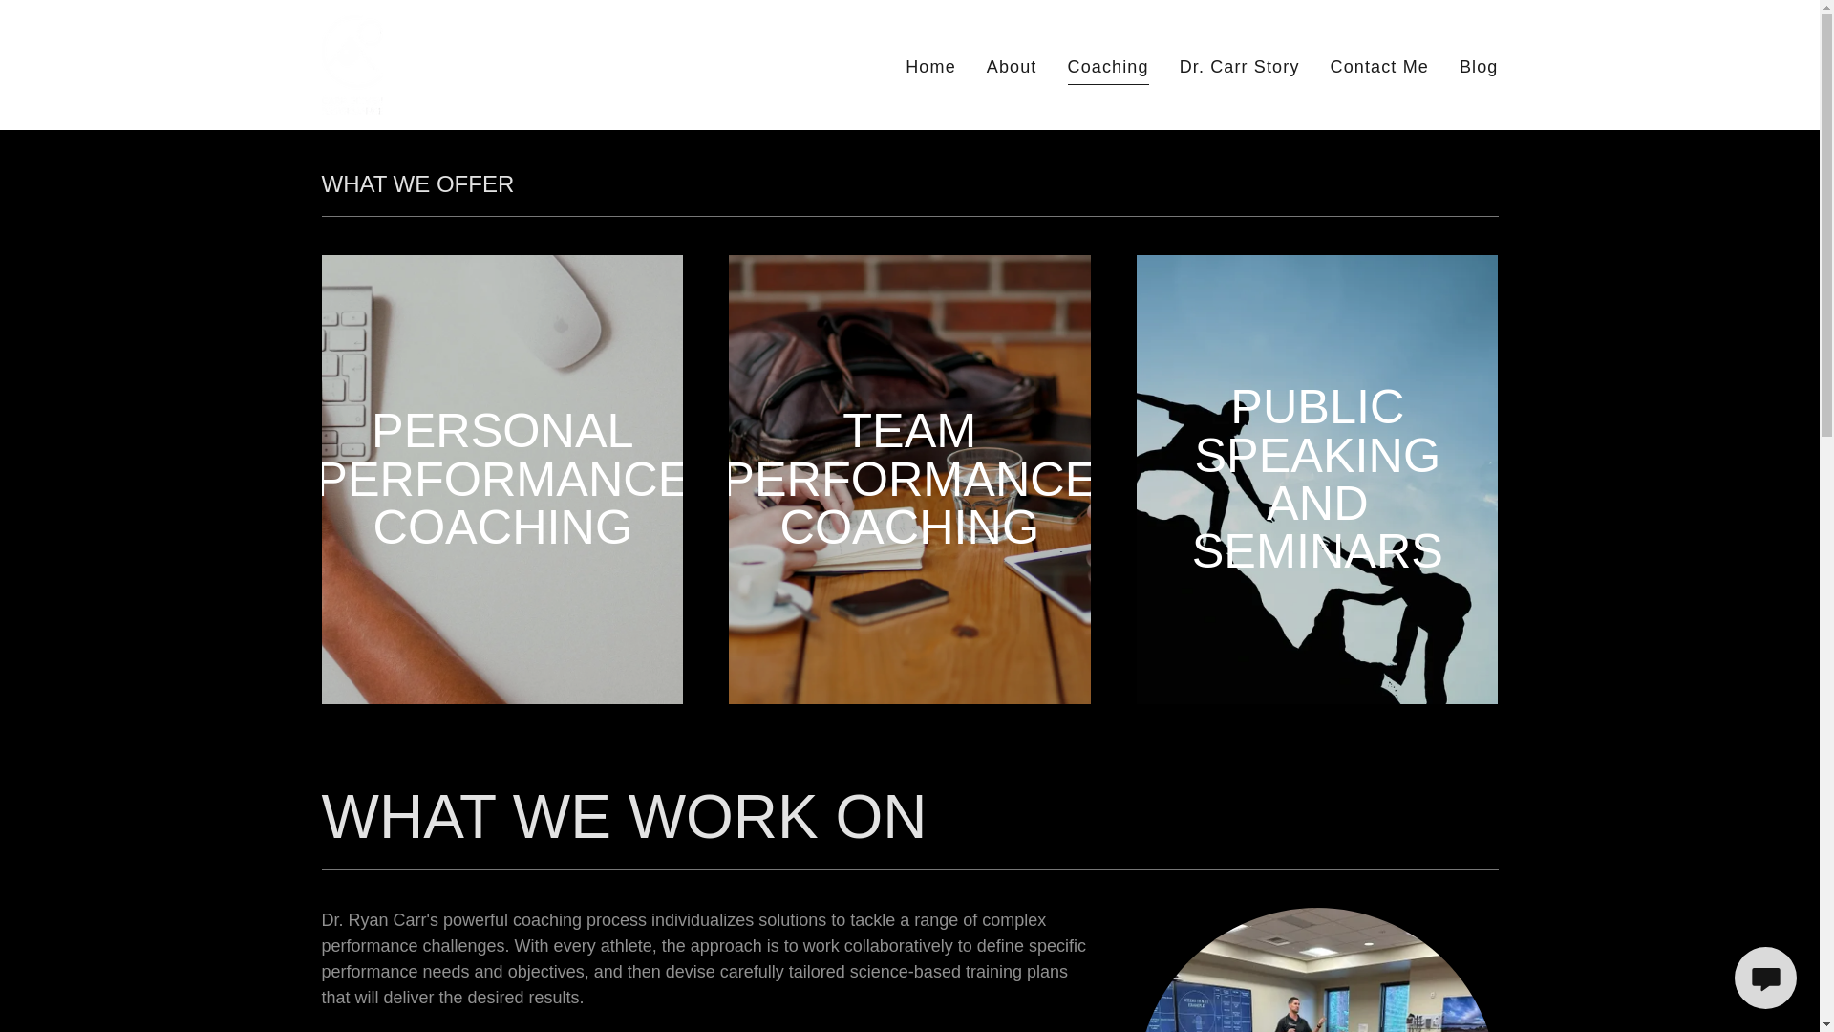 The image size is (1834, 1032). I want to click on Home, so click(930, 67).